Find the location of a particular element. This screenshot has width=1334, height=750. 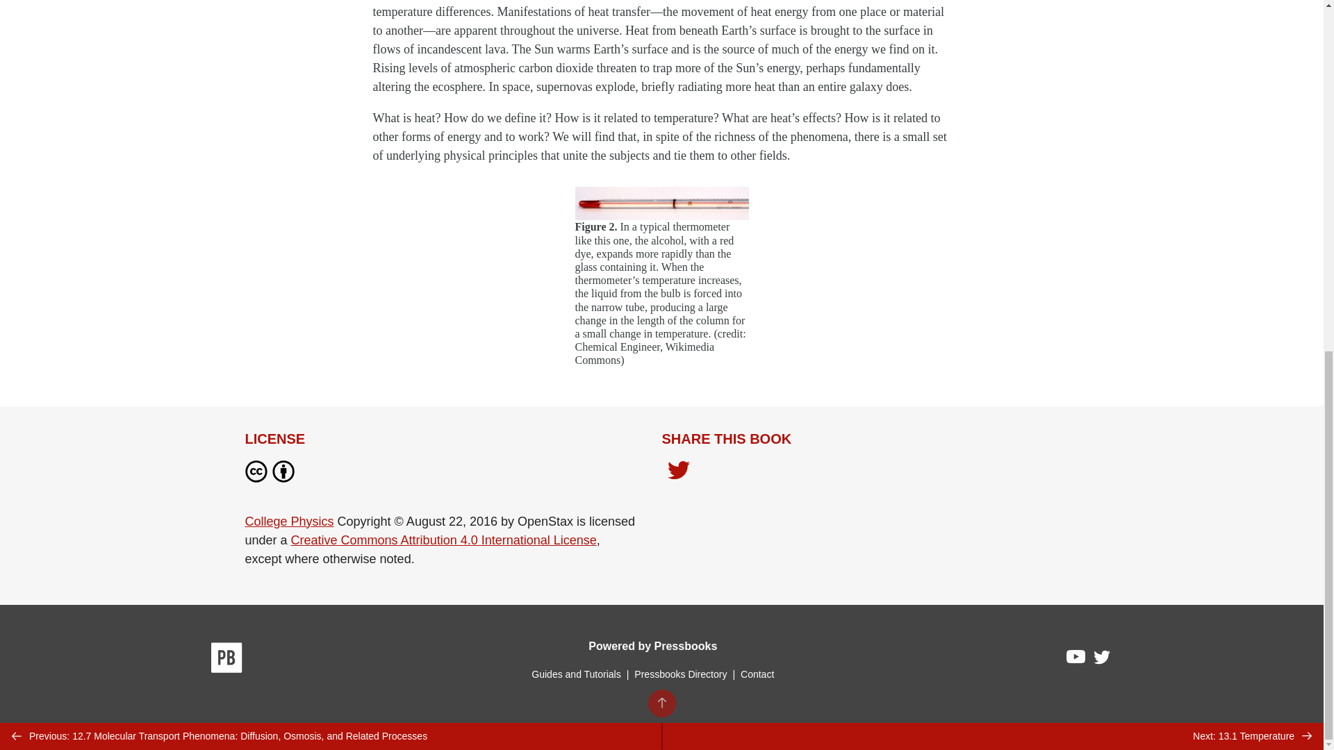

Share on Twitter is located at coordinates (678, 474).